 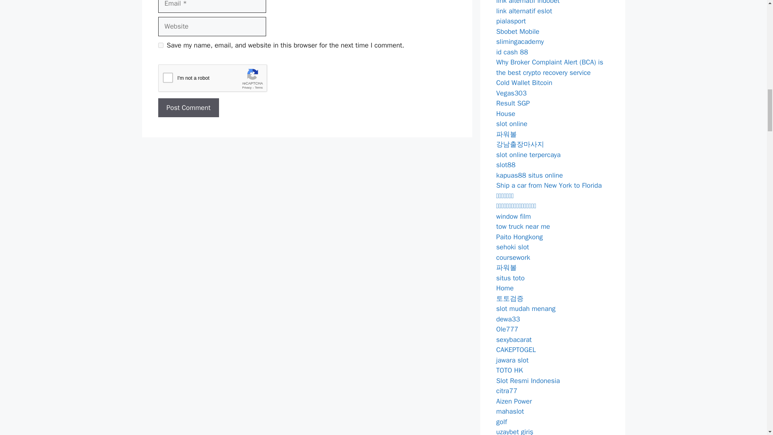 What do you see at coordinates (160, 45) in the screenshot?
I see `yes` at bounding box center [160, 45].